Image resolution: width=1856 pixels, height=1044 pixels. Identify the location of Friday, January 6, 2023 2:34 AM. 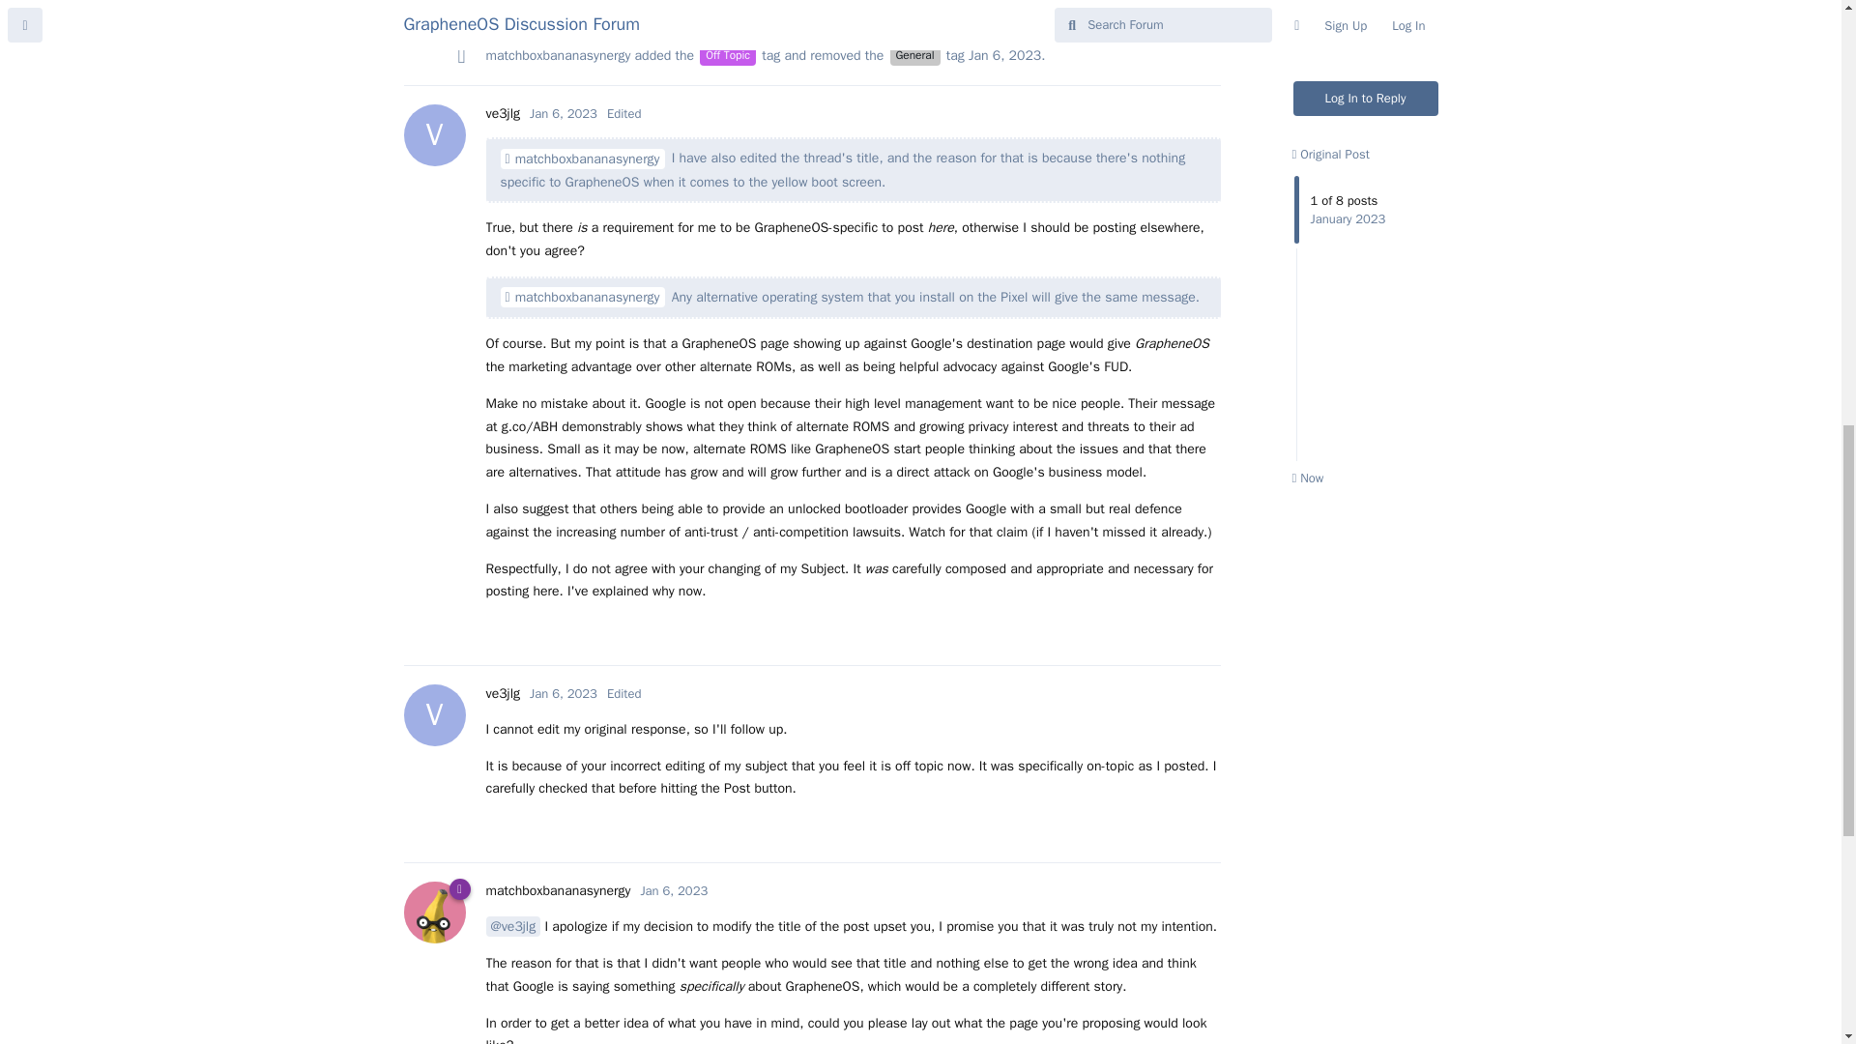
(913, 54).